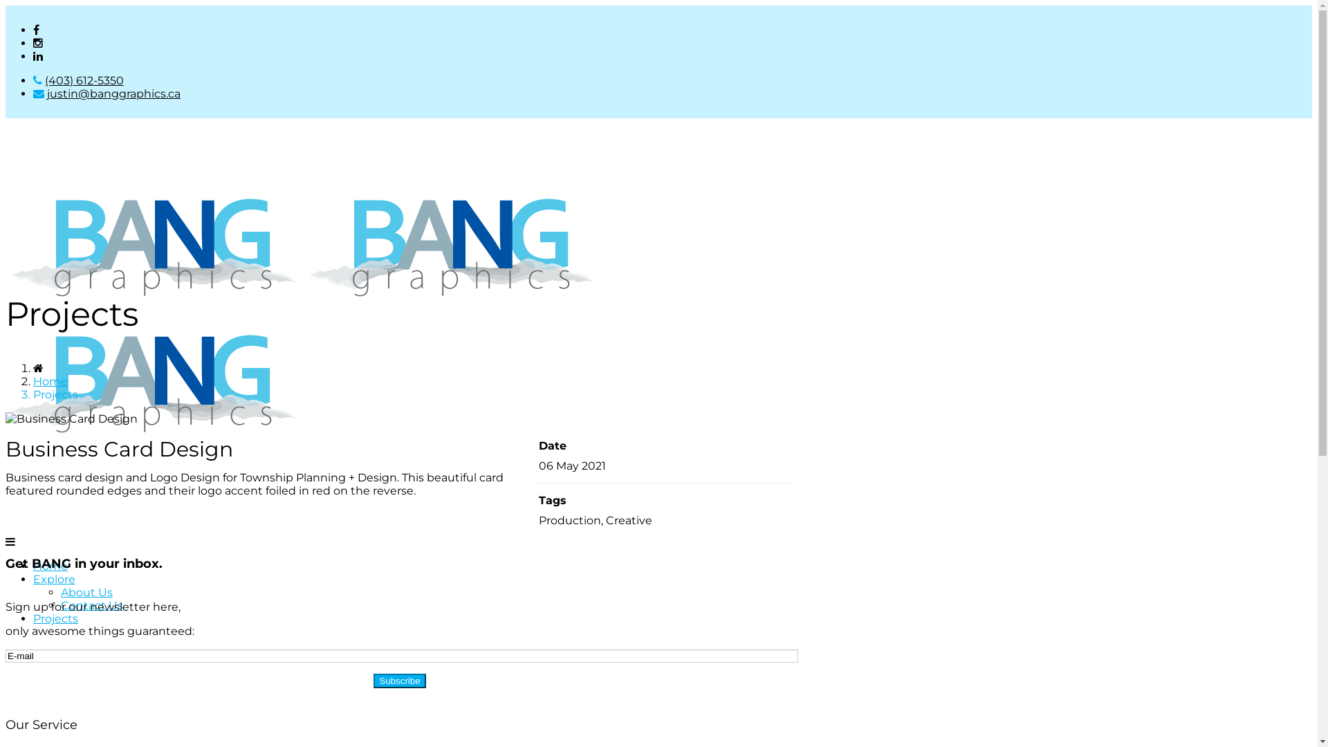 This screenshot has width=1328, height=747. I want to click on Home, so click(50, 382).